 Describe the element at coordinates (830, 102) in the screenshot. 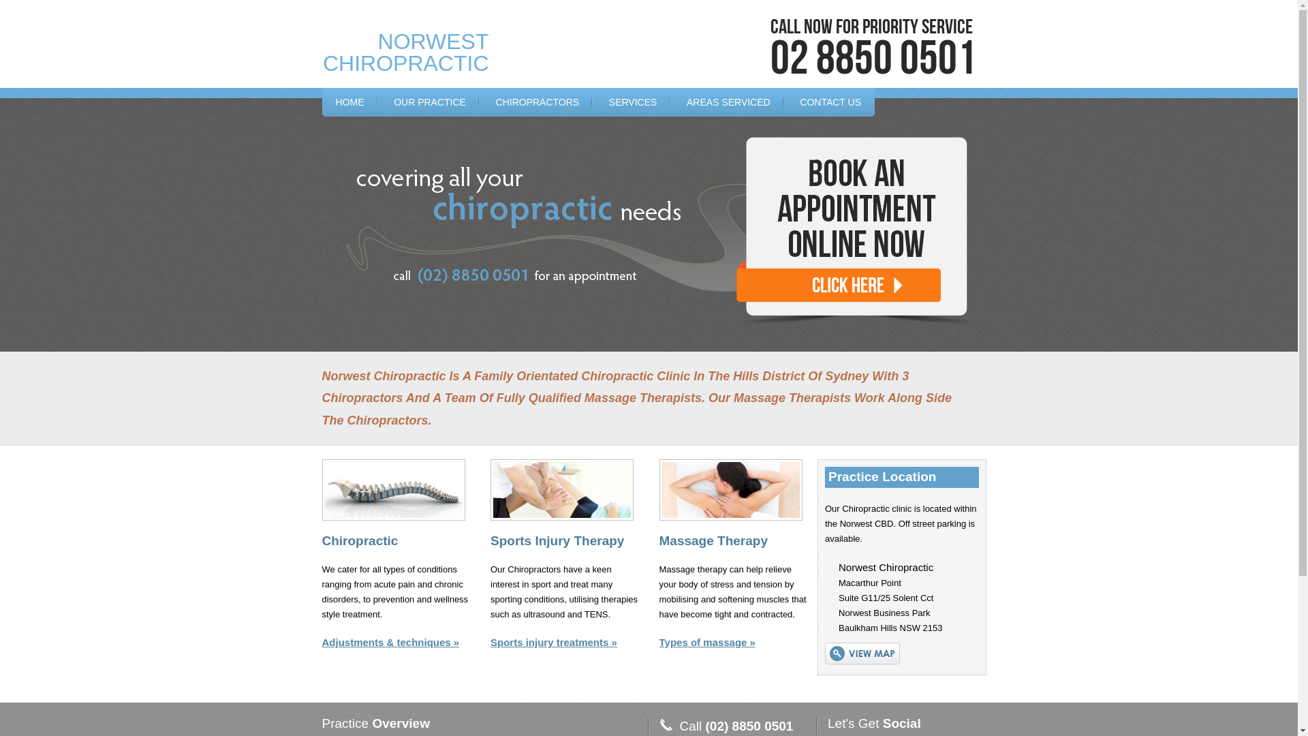

I see `CONTACT US` at that location.